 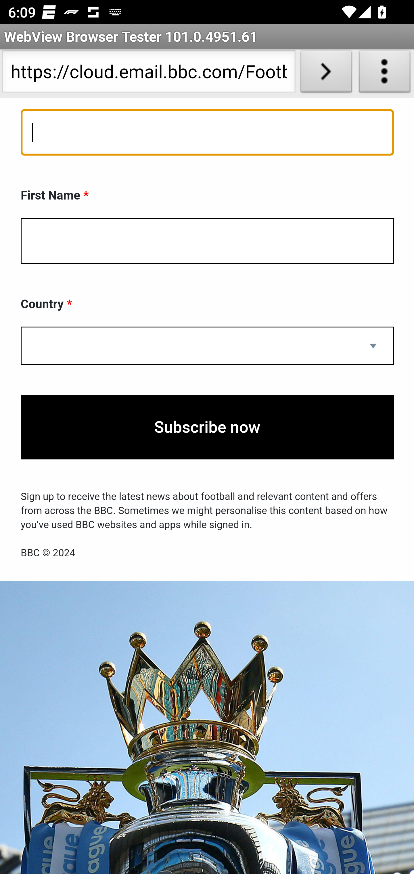 What do you see at coordinates (207, 428) in the screenshot?
I see `Subscribe now` at bounding box center [207, 428].